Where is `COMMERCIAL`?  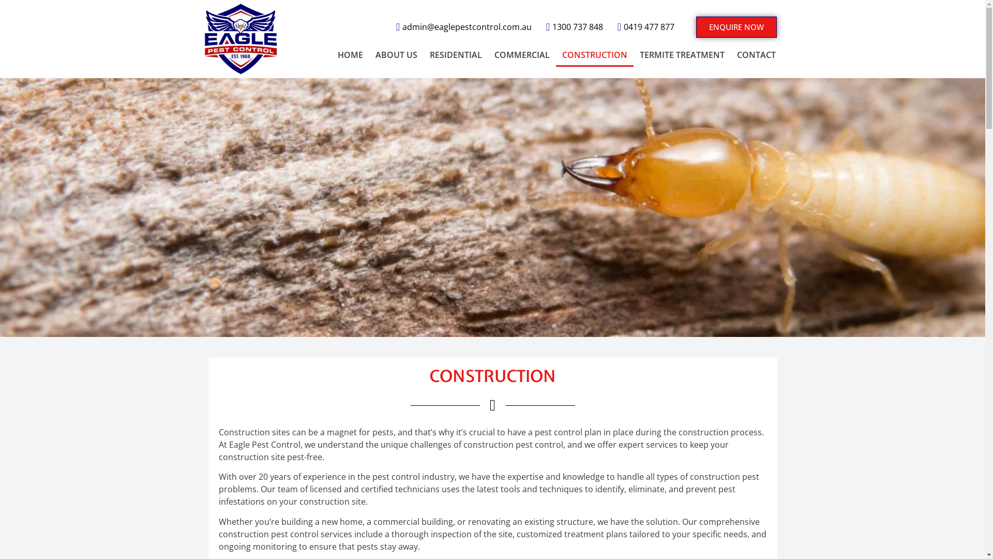 COMMERCIAL is located at coordinates (522, 54).